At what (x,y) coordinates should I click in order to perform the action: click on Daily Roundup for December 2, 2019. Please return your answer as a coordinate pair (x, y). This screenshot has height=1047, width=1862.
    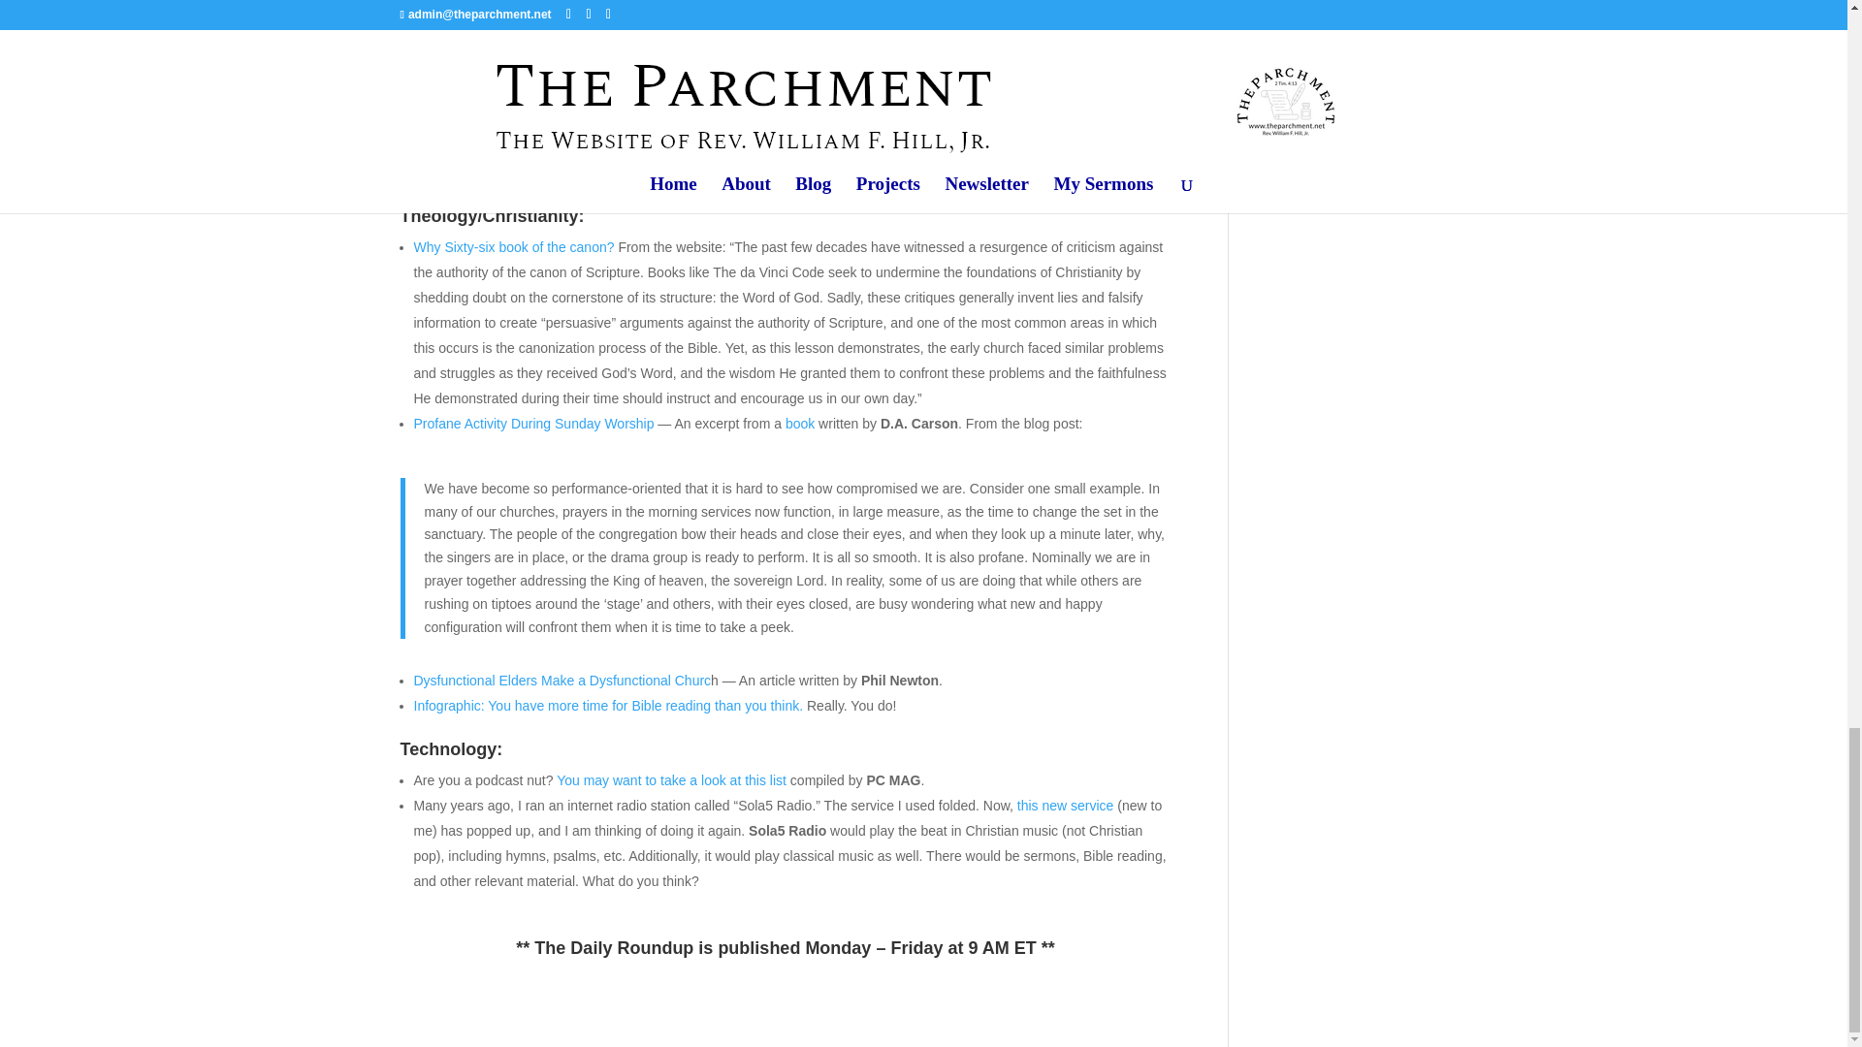
    Looking at the image, I should click on (607, 36).